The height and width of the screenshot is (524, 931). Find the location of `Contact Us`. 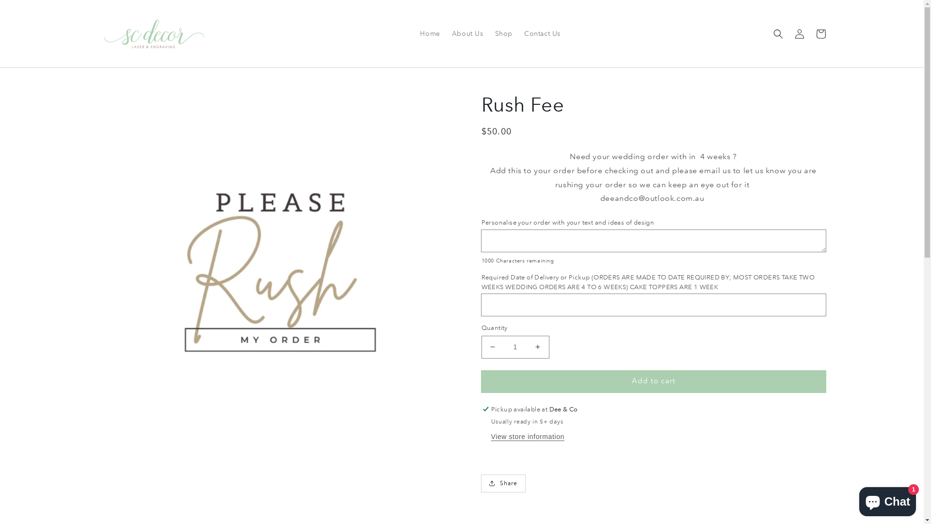

Contact Us is located at coordinates (542, 33).